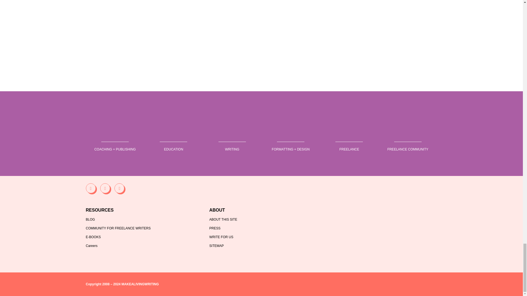 The height and width of the screenshot is (296, 527). Describe the element at coordinates (290, 136) in the screenshot. I see `the-book-designer.png` at that location.